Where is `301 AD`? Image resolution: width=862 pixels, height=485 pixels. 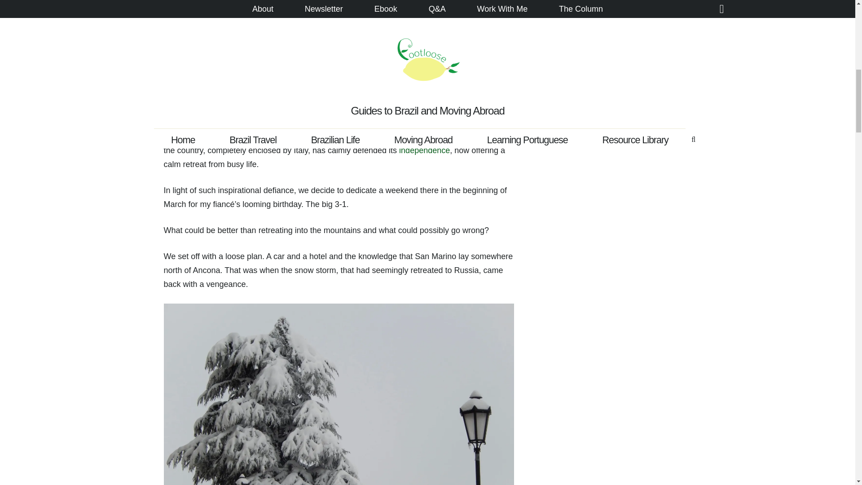 301 AD is located at coordinates (318, 122).